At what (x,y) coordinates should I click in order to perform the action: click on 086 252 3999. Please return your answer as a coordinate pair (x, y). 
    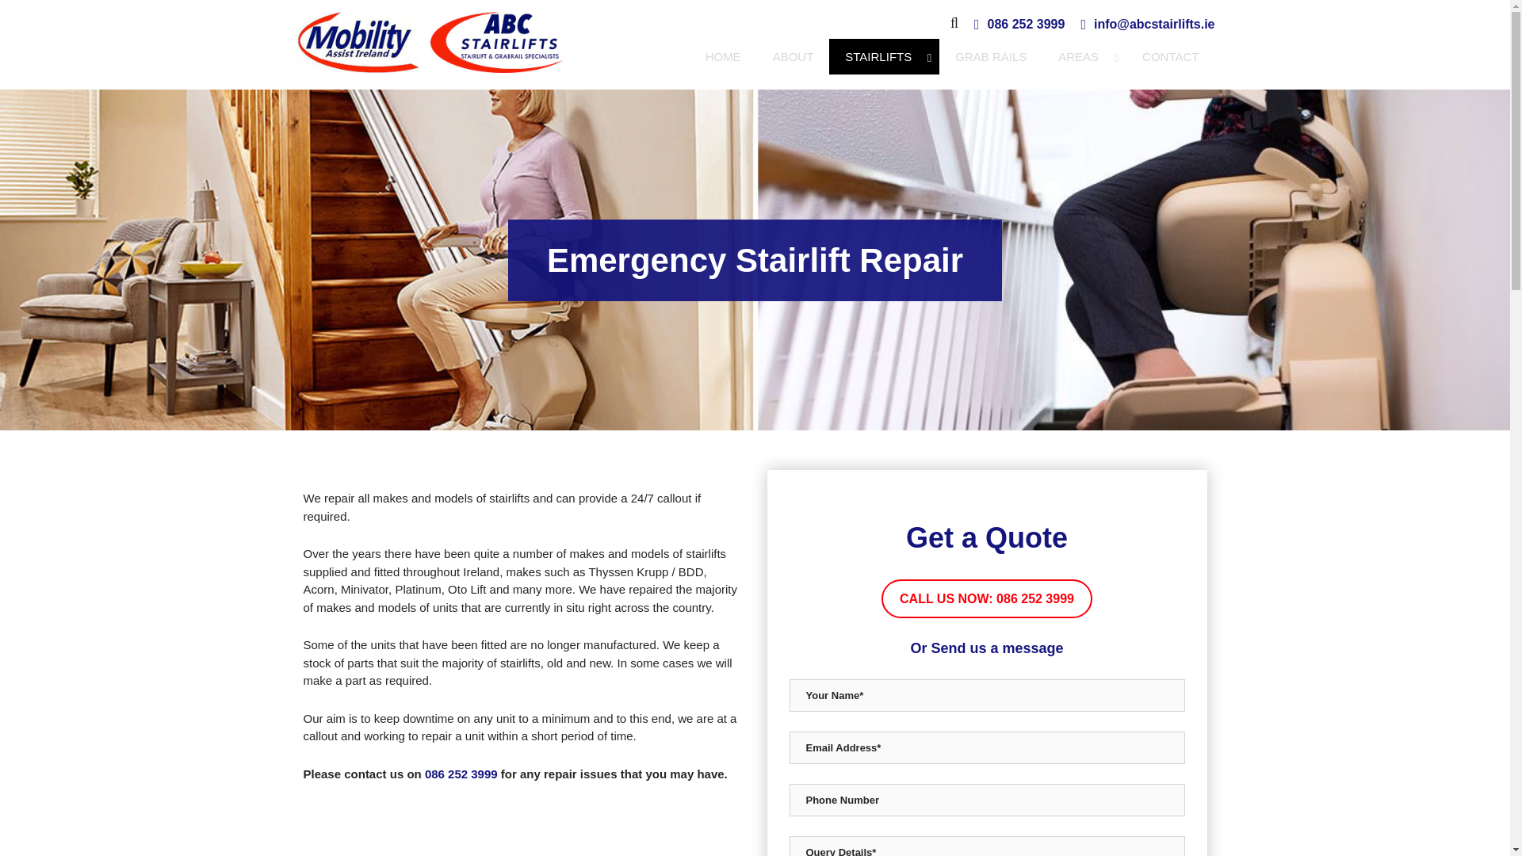
    Looking at the image, I should click on (1027, 25).